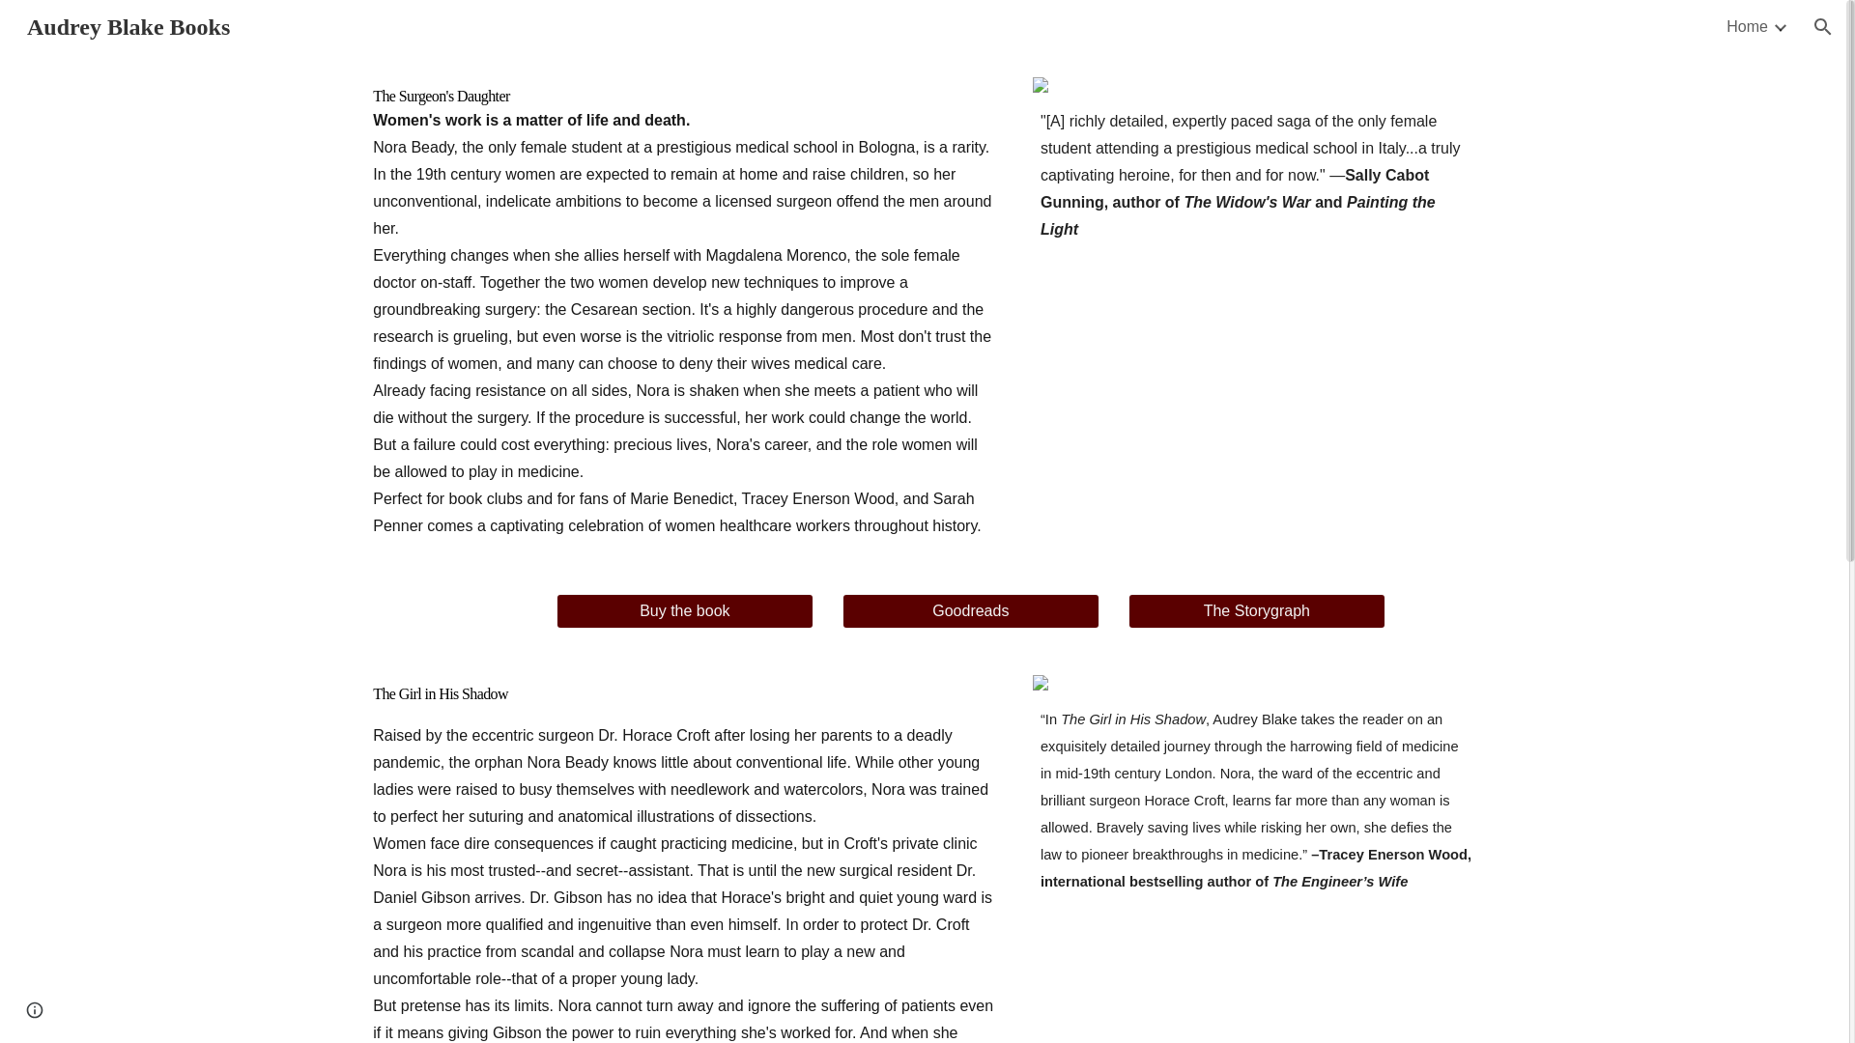 The image size is (1855, 1043). What do you see at coordinates (684, 610) in the screenshot?
I see `Buy the book` at bounding box center [684, 610].